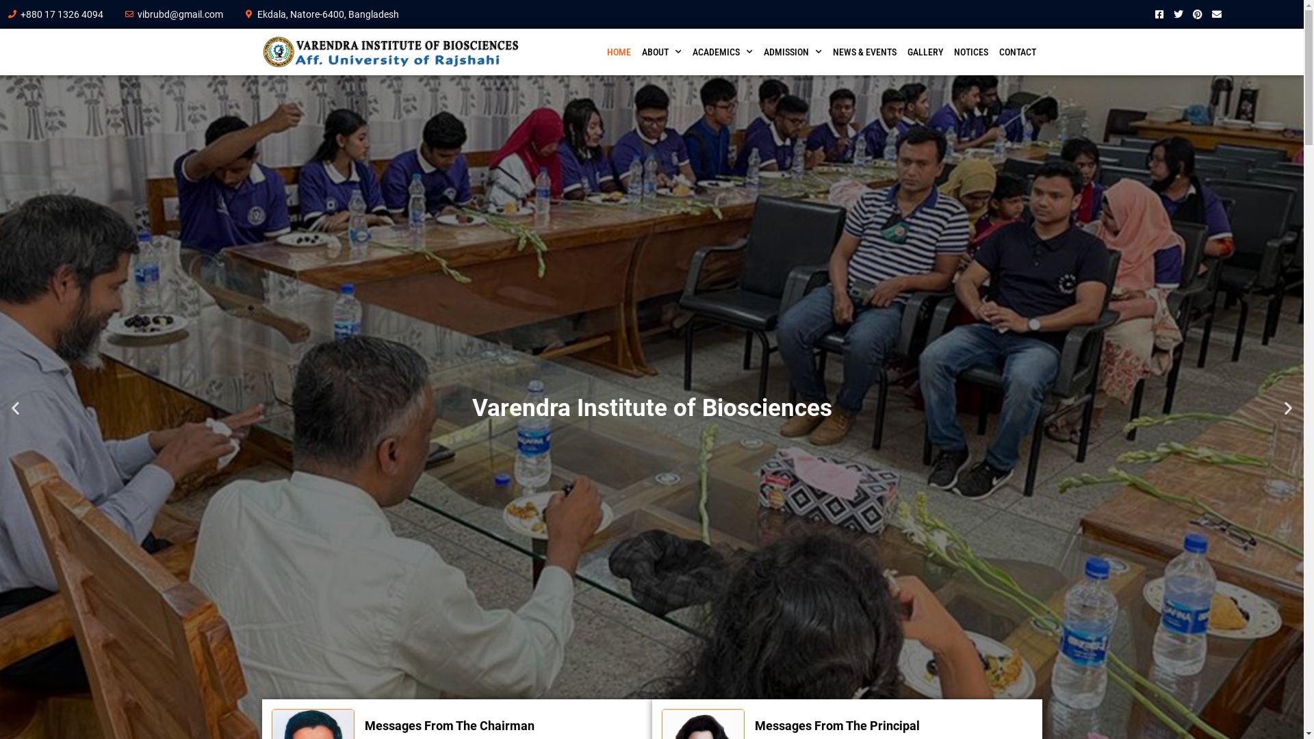 The height and width of the screenshot is (739, 1314). I want to click on vibrubd@gmail.com, so click(174, 14).